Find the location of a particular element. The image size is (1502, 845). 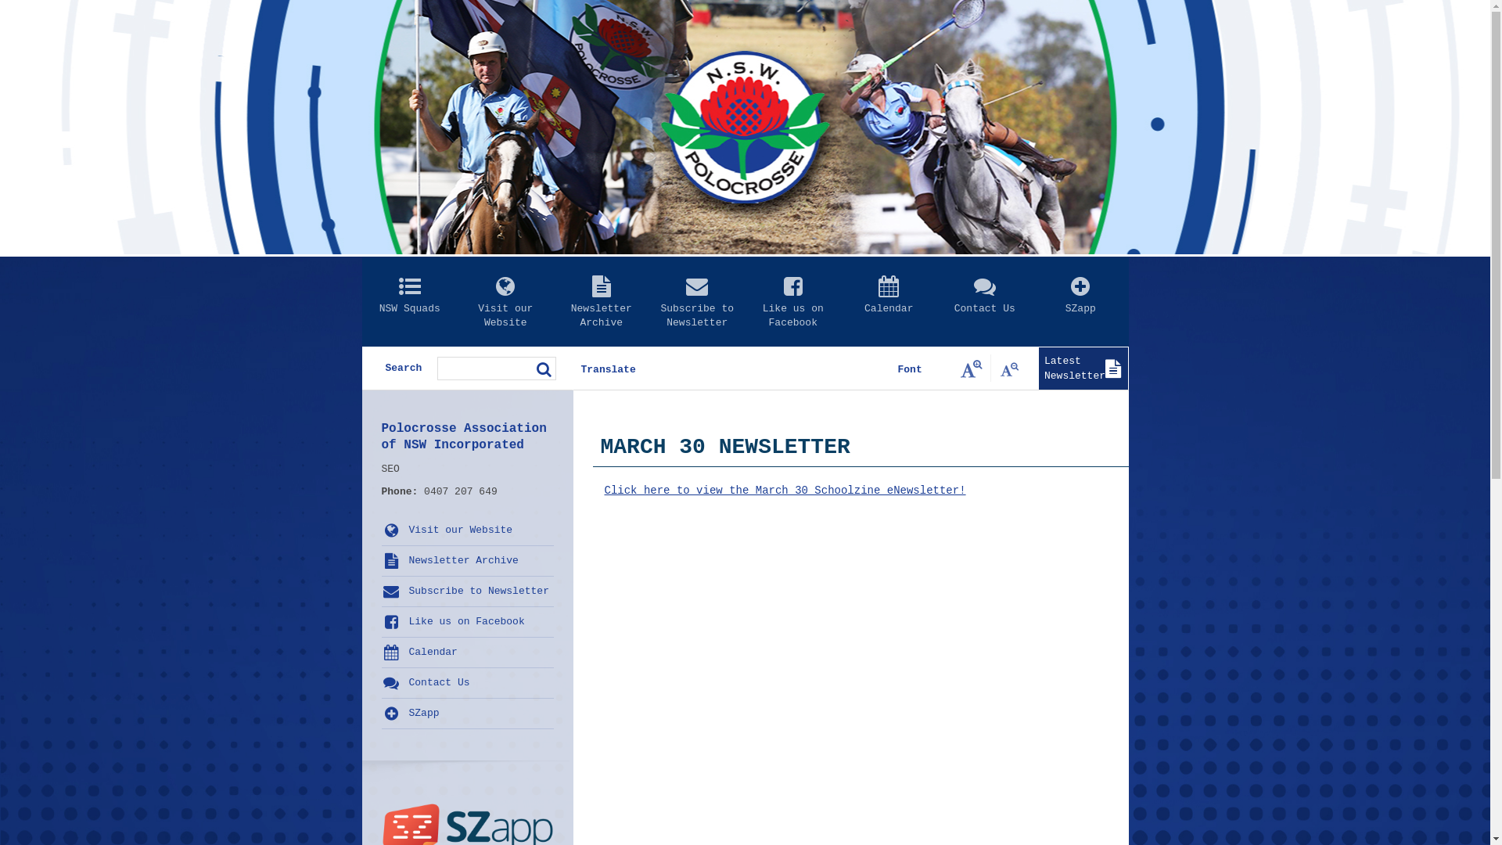

Visit our Website is located at coordinates (505, 313).